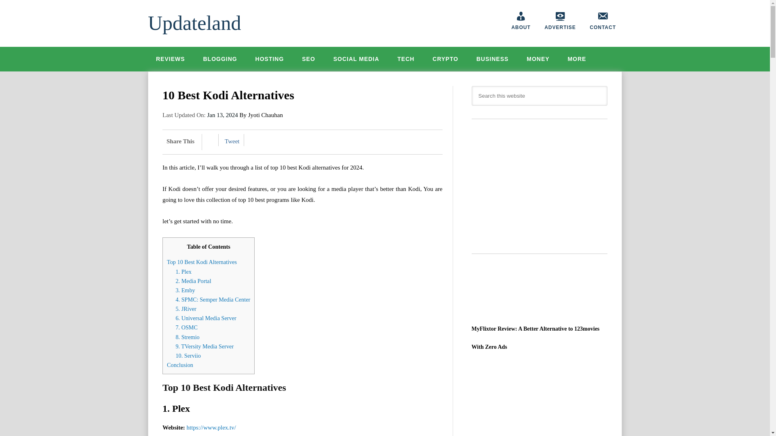  Describe the element at coordinates (560, 20) in the screenshot. I see `ADVERTISE` at that location.